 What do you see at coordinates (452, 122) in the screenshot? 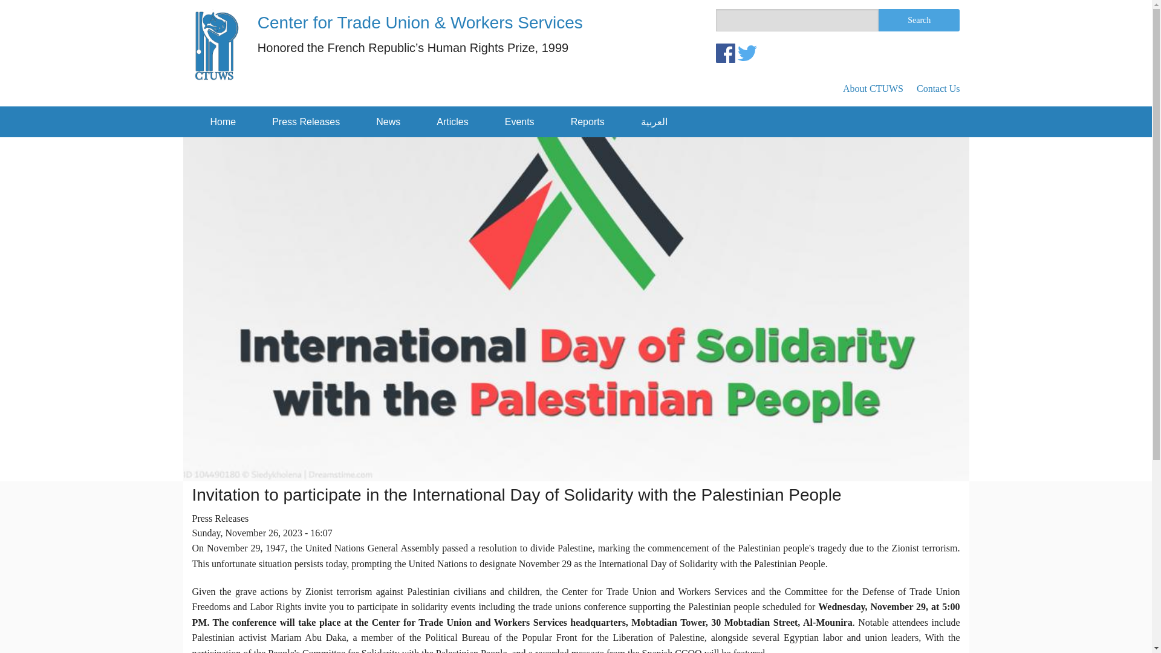
I see `Articles` at bounding box center [452, 122].